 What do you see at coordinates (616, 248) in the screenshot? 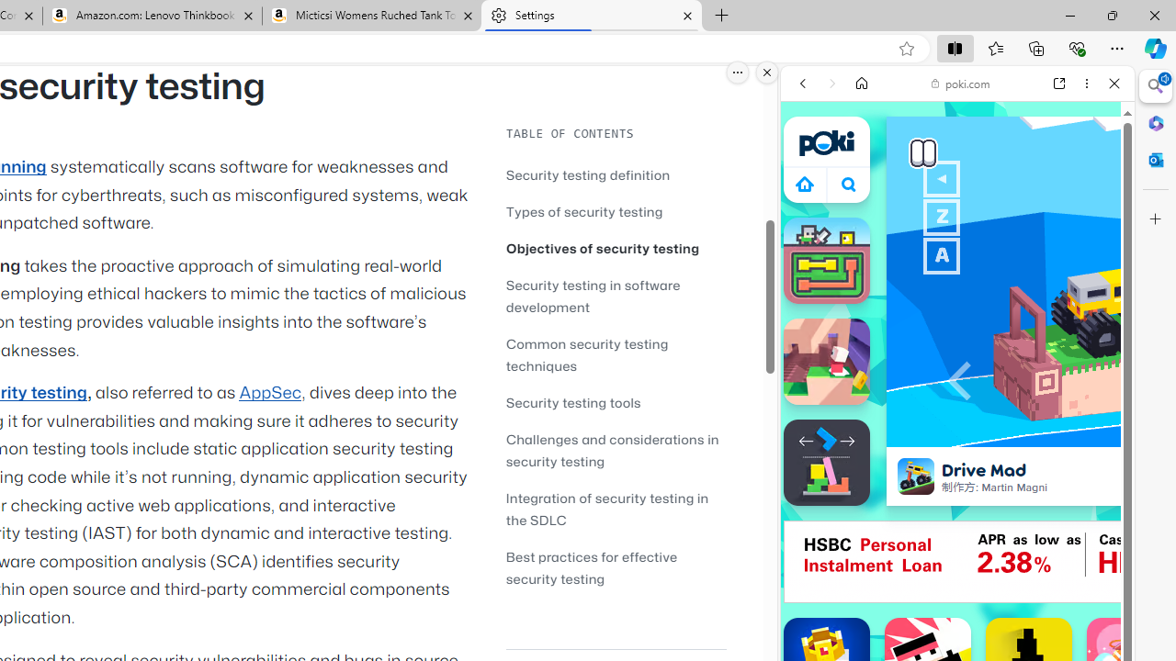
I see `Objectives of security testing` at bounding box center [616, 248].